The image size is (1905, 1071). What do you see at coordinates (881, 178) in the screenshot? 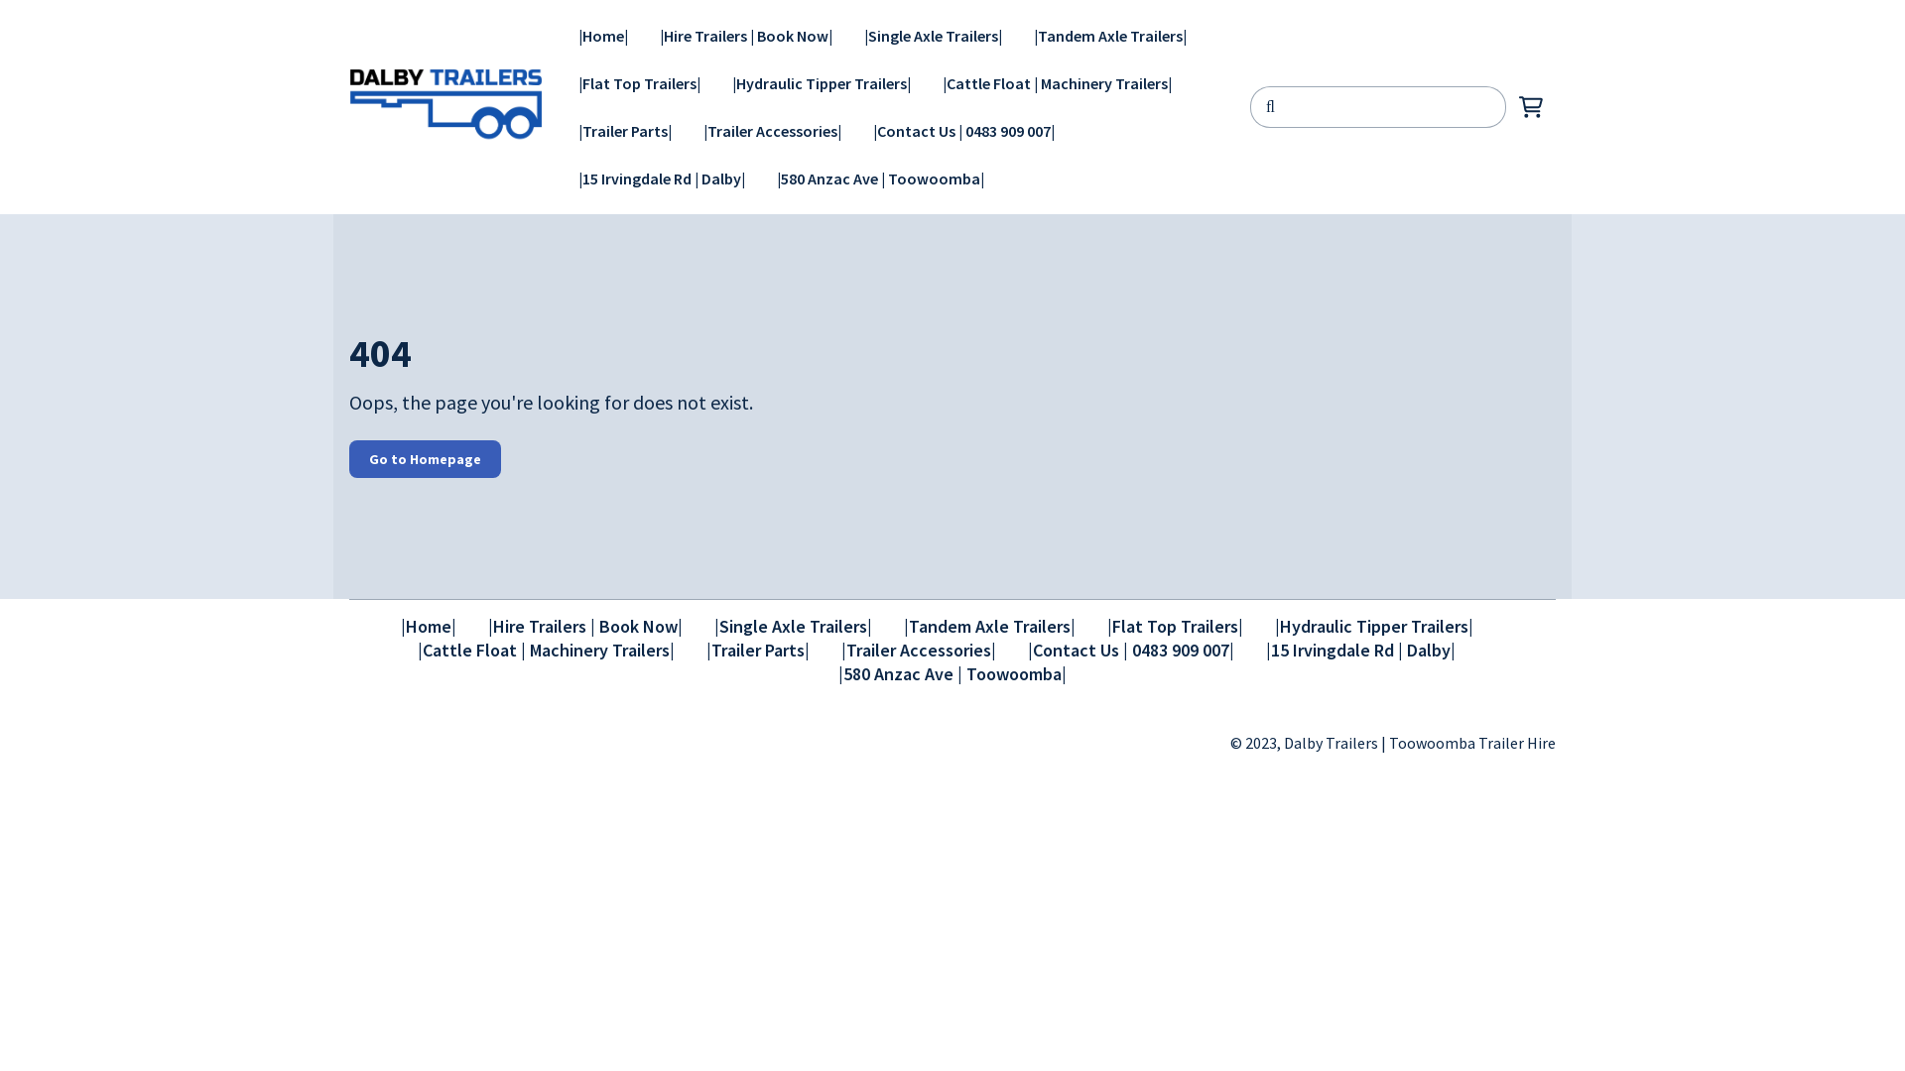
I see `|580 Anzac Ave | Toowoomba|` at bounding box center [881, 178].